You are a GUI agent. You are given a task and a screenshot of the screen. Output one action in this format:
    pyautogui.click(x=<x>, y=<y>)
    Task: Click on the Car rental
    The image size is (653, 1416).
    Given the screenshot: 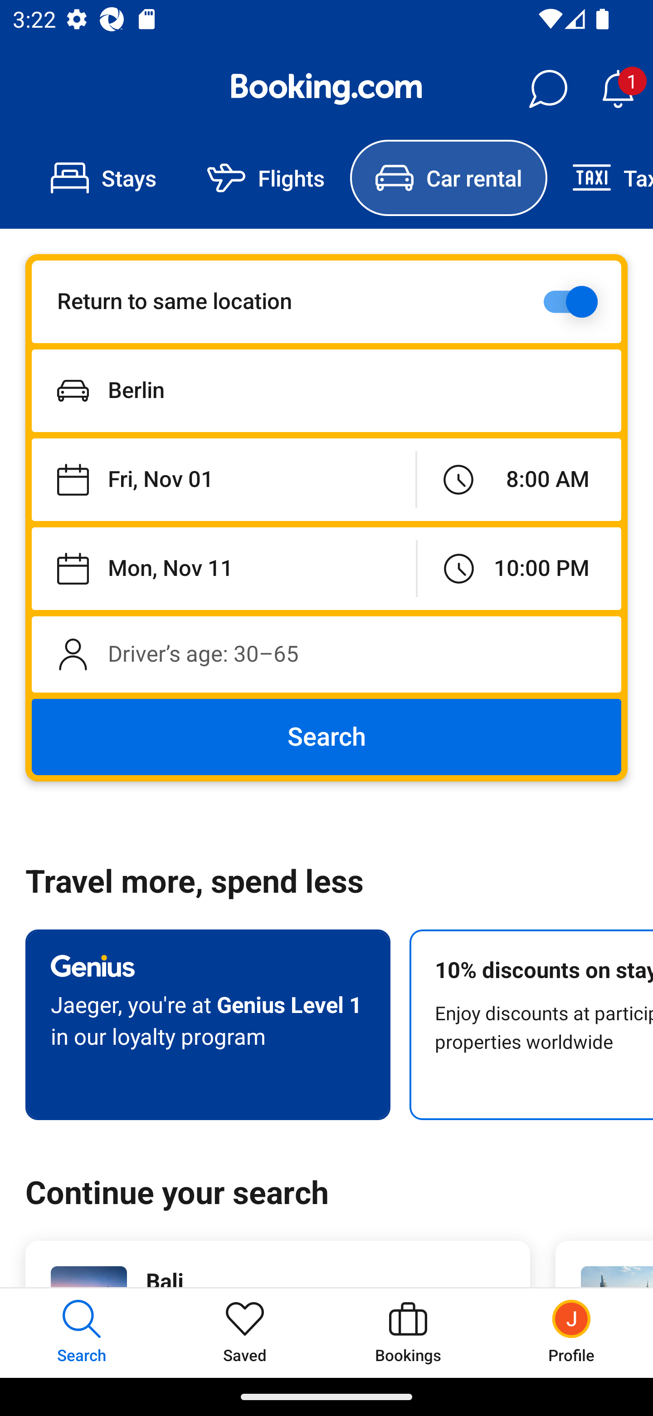 What is the action you would take?
    pyautogui.click(x=448, y=178)
    